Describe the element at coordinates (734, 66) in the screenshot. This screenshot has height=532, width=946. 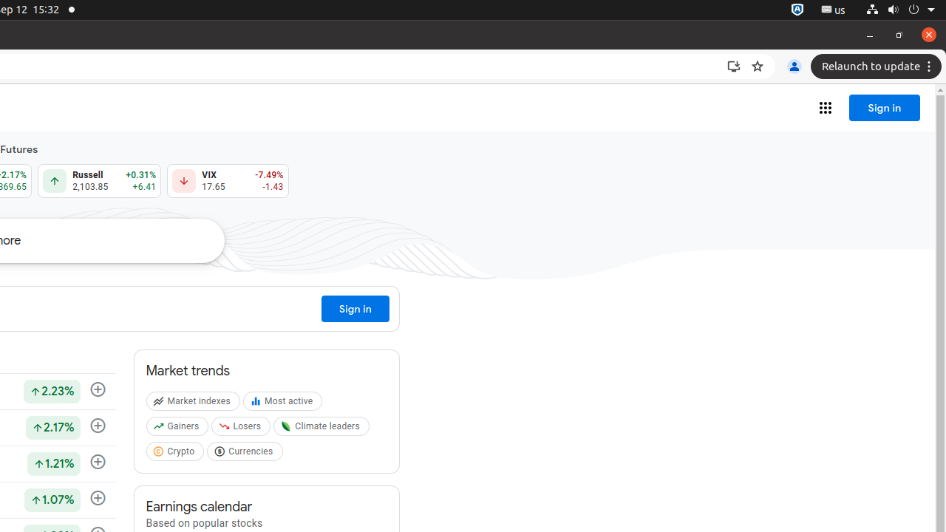
I see `Install Google Finance` at that location.